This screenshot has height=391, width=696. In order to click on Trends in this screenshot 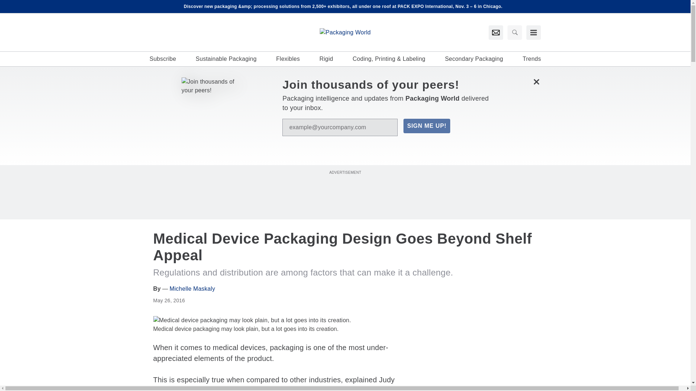, I will do `click(532, 59)`.